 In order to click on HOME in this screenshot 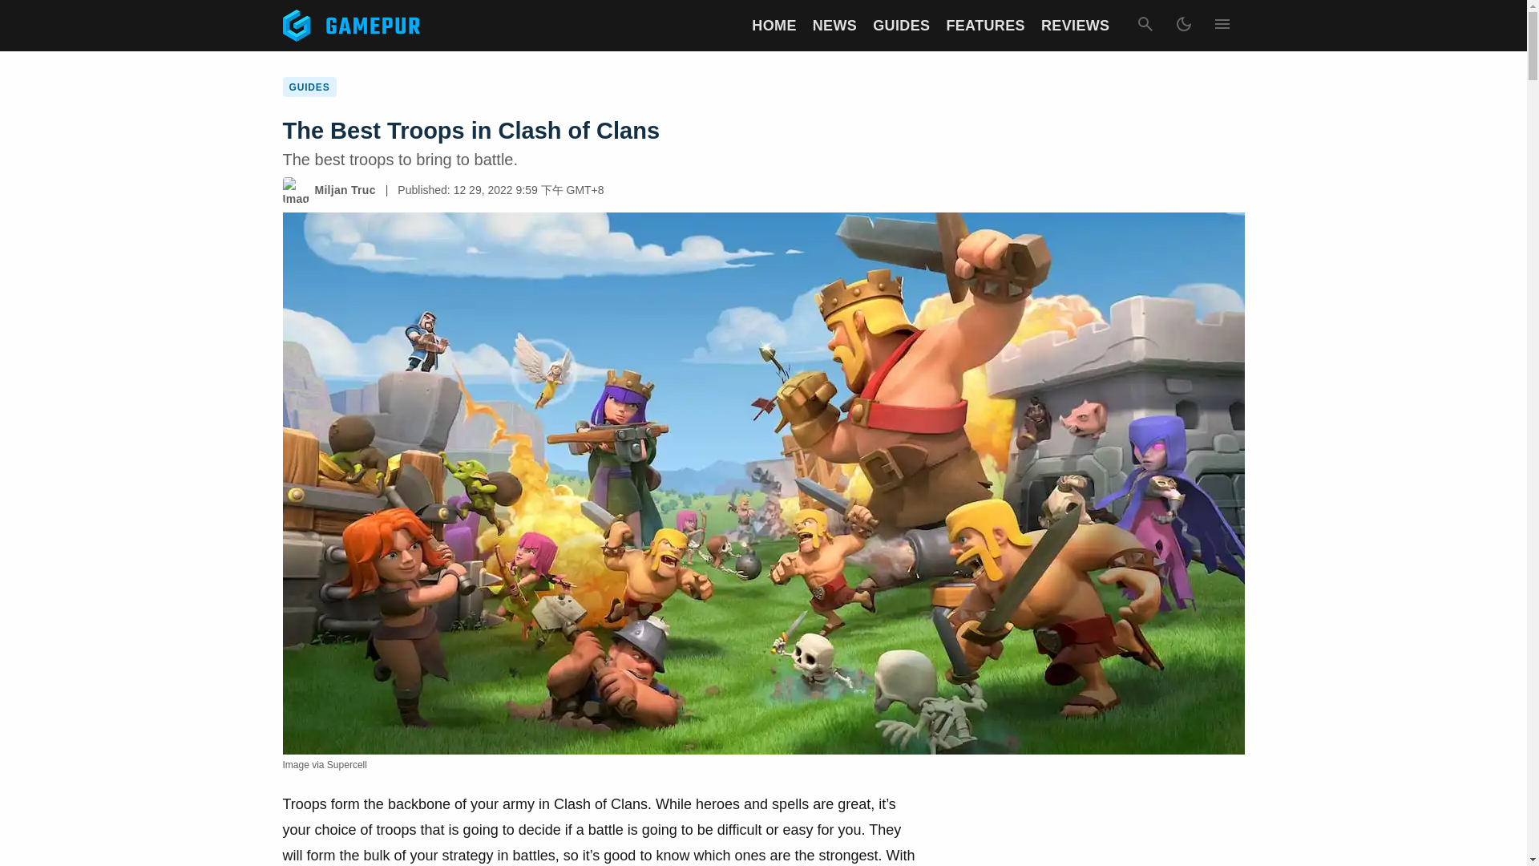, I will do `click(774, 26)`.